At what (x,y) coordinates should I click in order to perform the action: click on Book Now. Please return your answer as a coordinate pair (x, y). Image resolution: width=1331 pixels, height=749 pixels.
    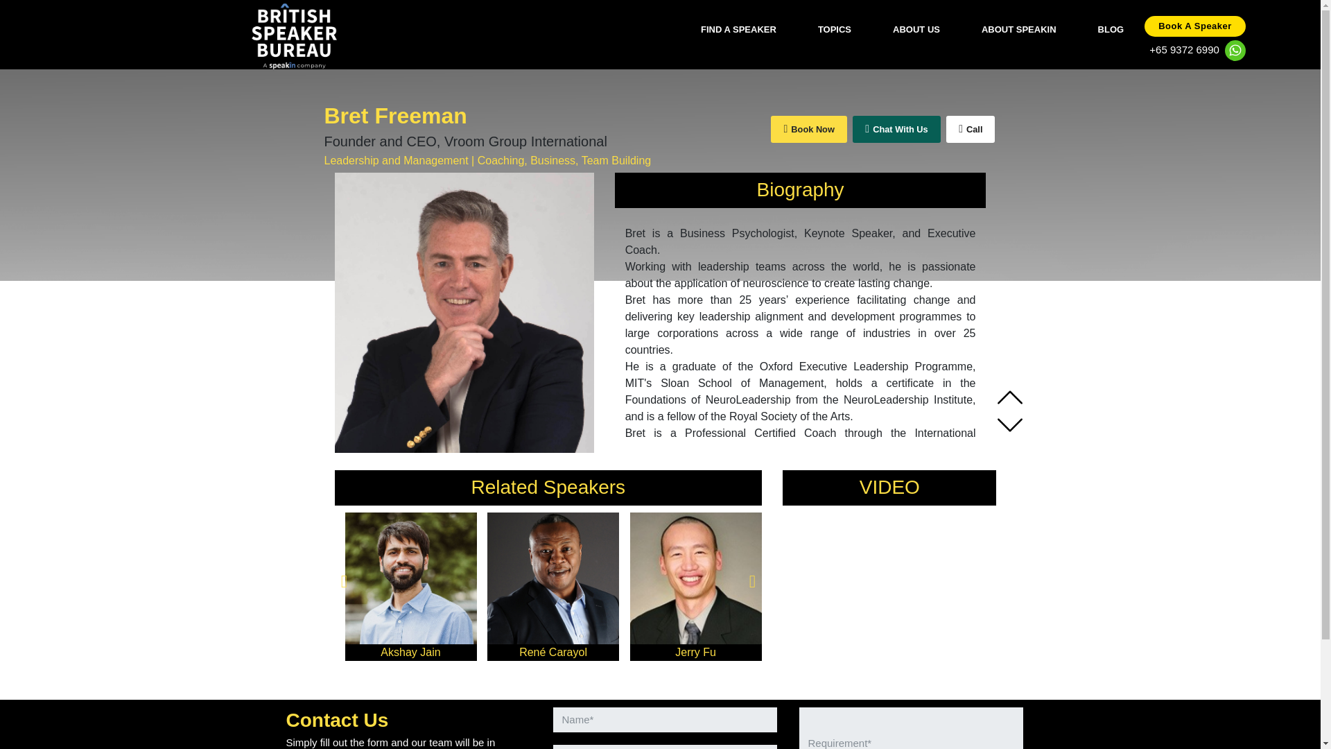
    Looking at the image, I should click on (808, 129).